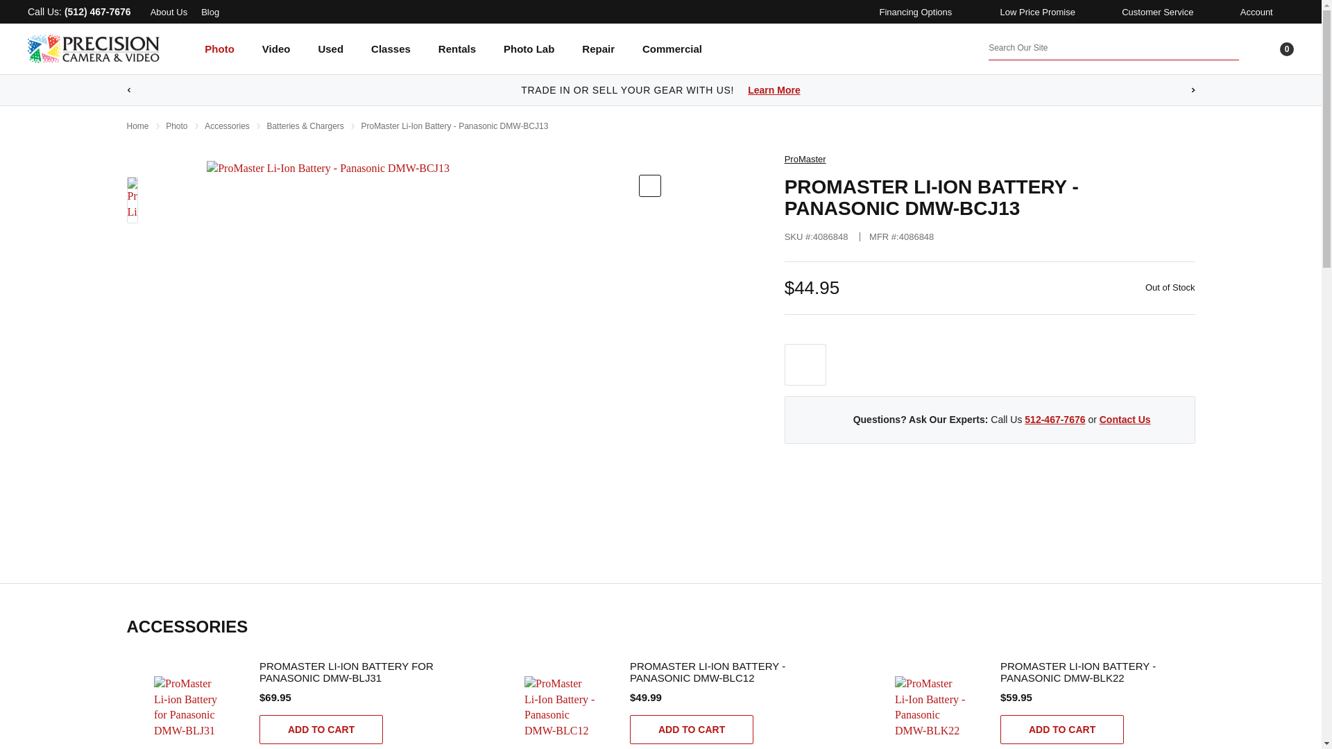 The width and height of the screenshot is (1332, 749). What do you see at coordinates (561, 706) in the screenshot?
I see `ProMaster Li-Ion Battery - Panasonic DMW-BLC12` at bounding box center [561, 706].